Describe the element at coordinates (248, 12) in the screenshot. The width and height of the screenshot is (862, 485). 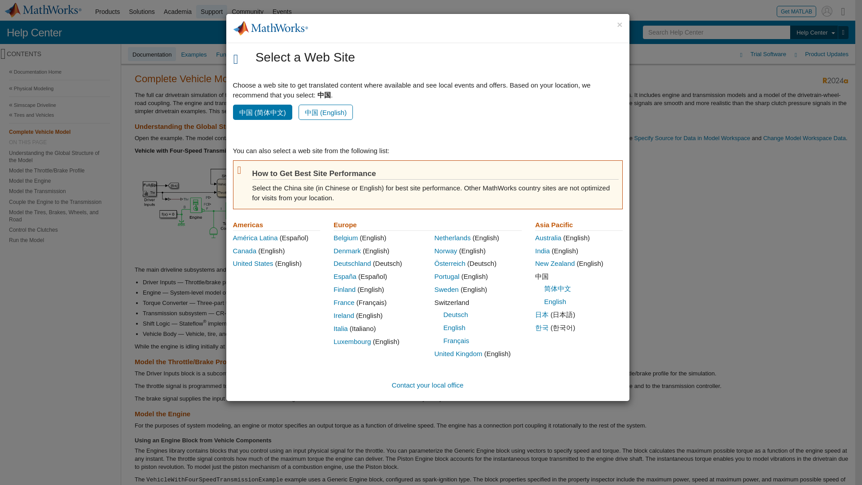
I see `Community` at that location.